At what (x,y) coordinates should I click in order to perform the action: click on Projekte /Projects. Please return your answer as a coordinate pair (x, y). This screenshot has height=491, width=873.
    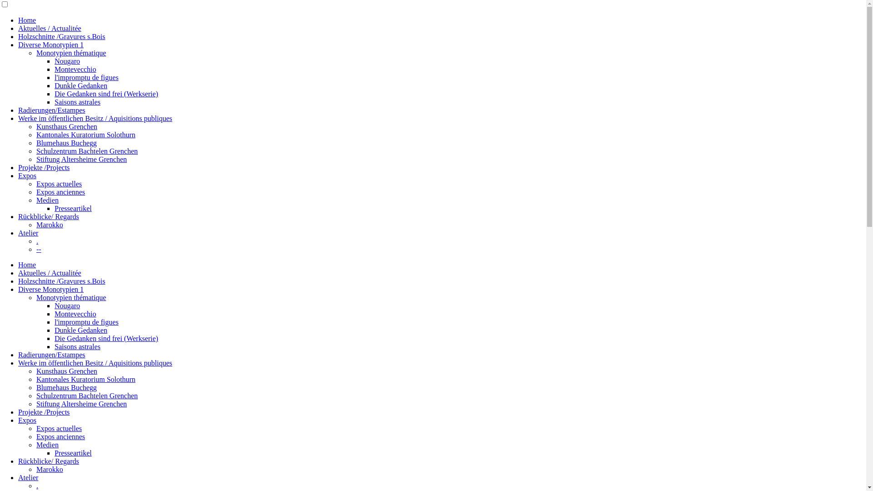
    Looking at the image, I should click on (44, 167).